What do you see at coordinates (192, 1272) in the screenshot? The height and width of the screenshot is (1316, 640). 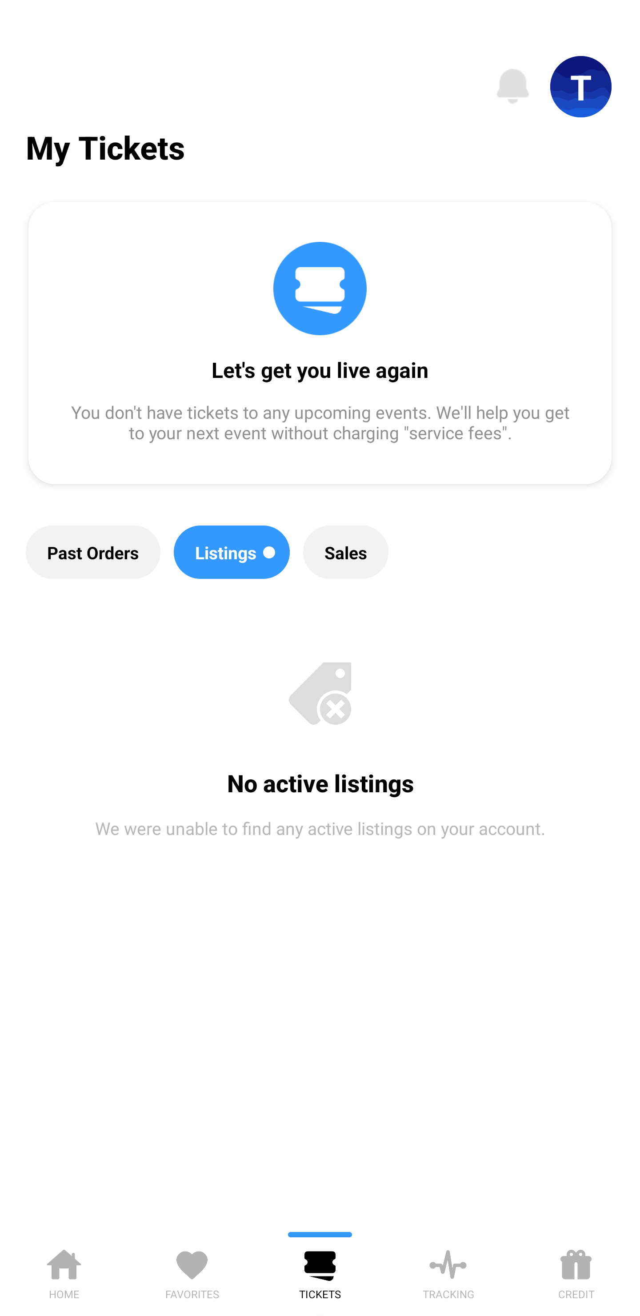 I see `FAVORITES` at bounding box center [192, 1272].